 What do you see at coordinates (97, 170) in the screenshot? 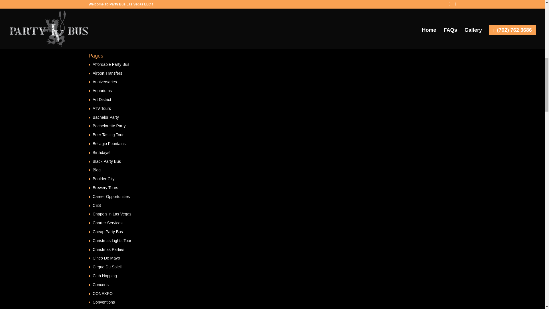
I see `Blog` at bounding box center [97, 170].